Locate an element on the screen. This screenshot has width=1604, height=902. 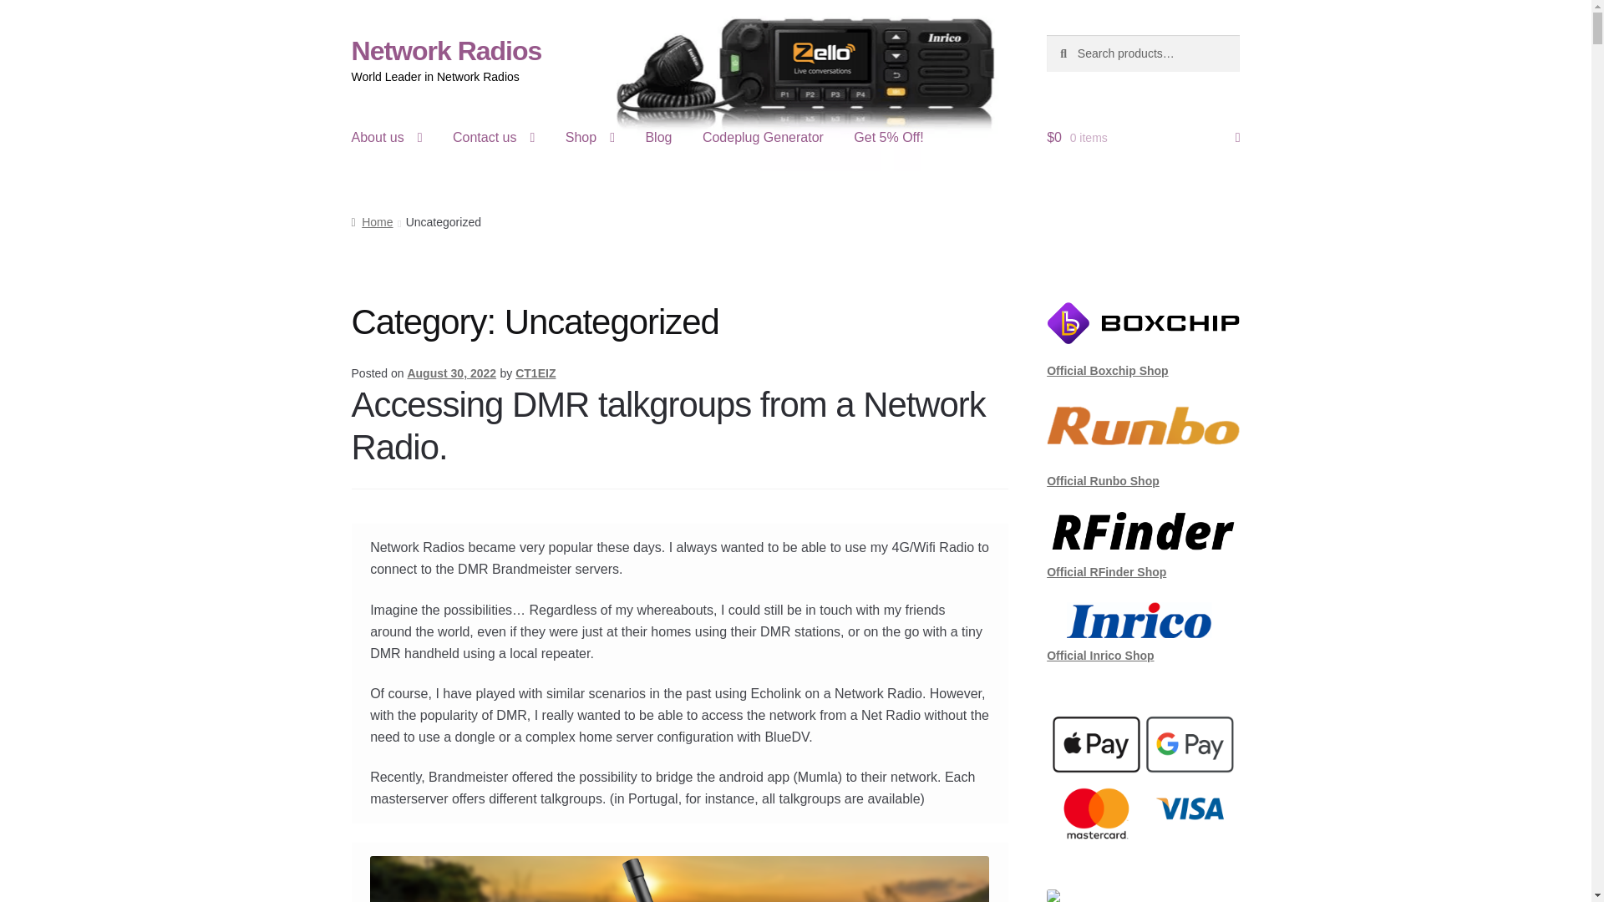
Blog is located at coordinates (658, 138).